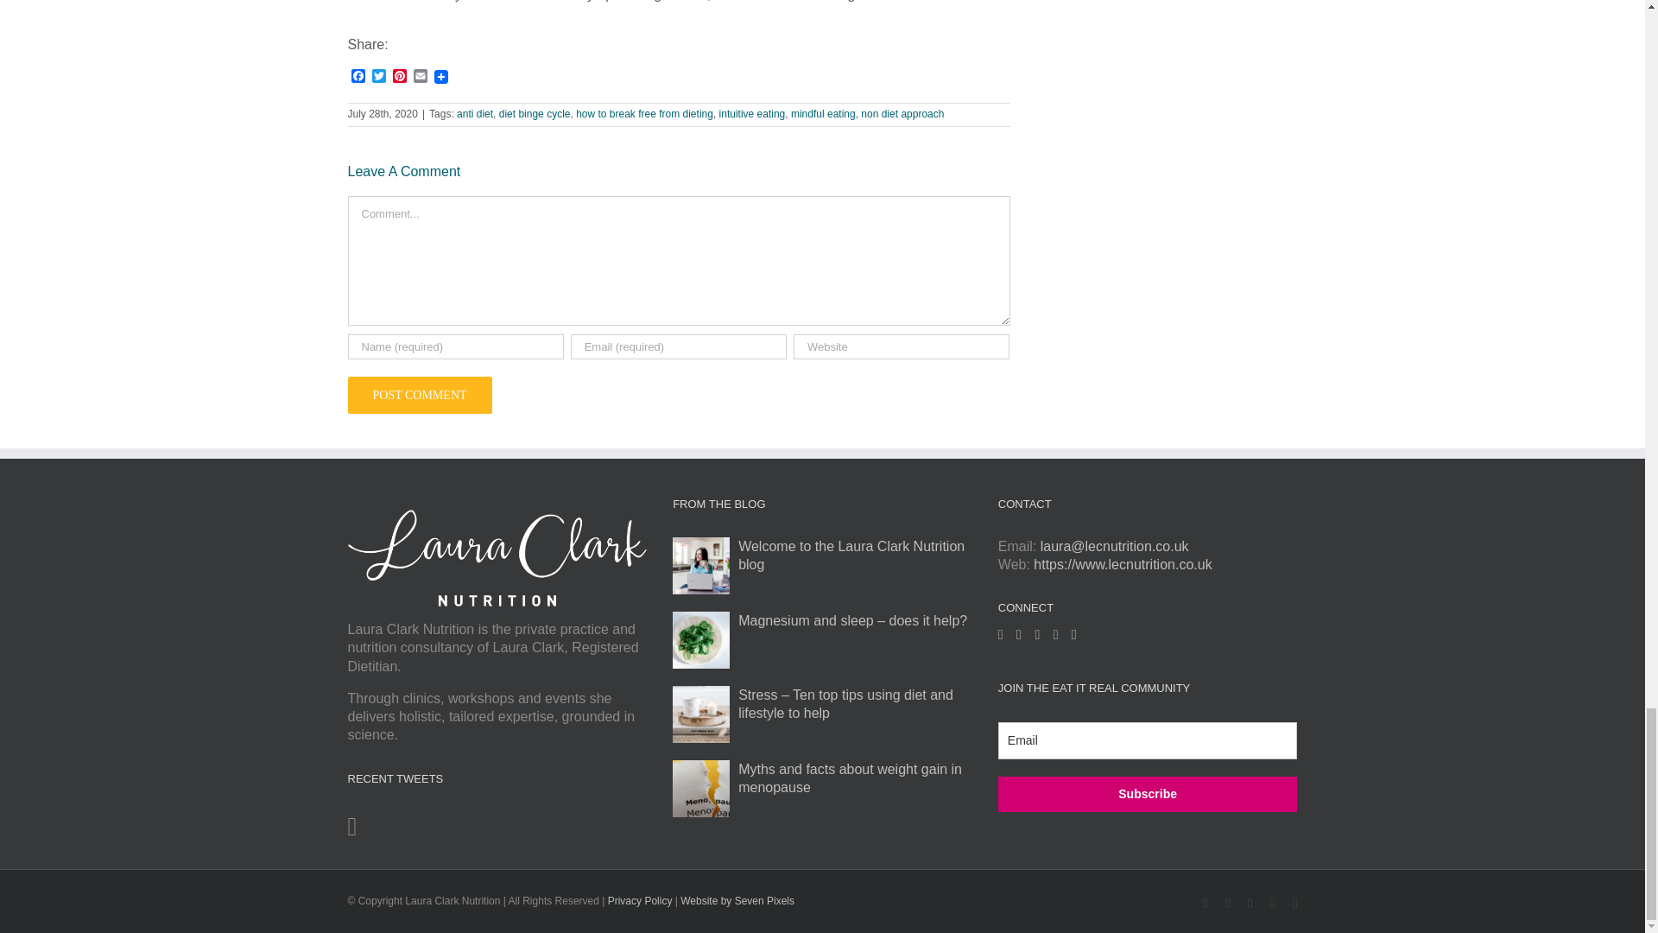 The image size is (1658, 933). Describe the element at coordinates (358, 77) in the screenshot. I see `Facebook` at that location.